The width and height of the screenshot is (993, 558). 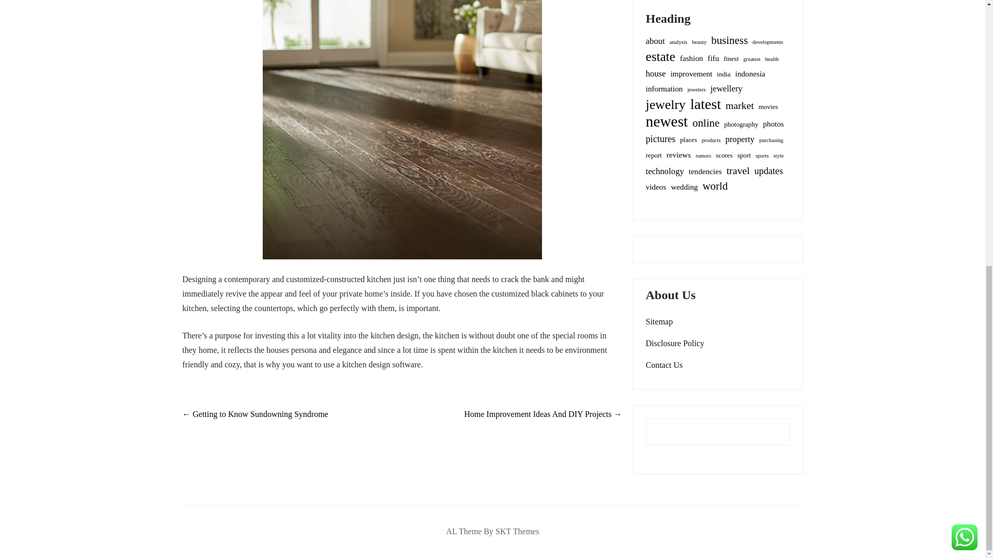 What do you see at coordinates (740, 105) in the screenshot?
I see `market` at bounding box center [740, 105].